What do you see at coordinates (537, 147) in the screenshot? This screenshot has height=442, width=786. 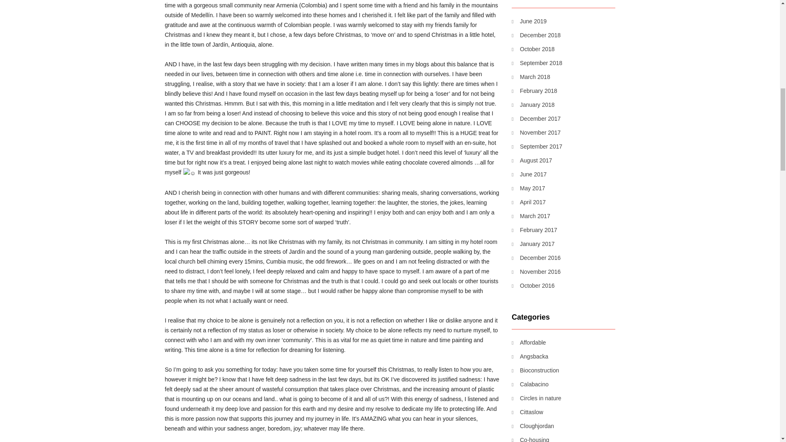 I see `September 2017` at bounding box center [537, 147].